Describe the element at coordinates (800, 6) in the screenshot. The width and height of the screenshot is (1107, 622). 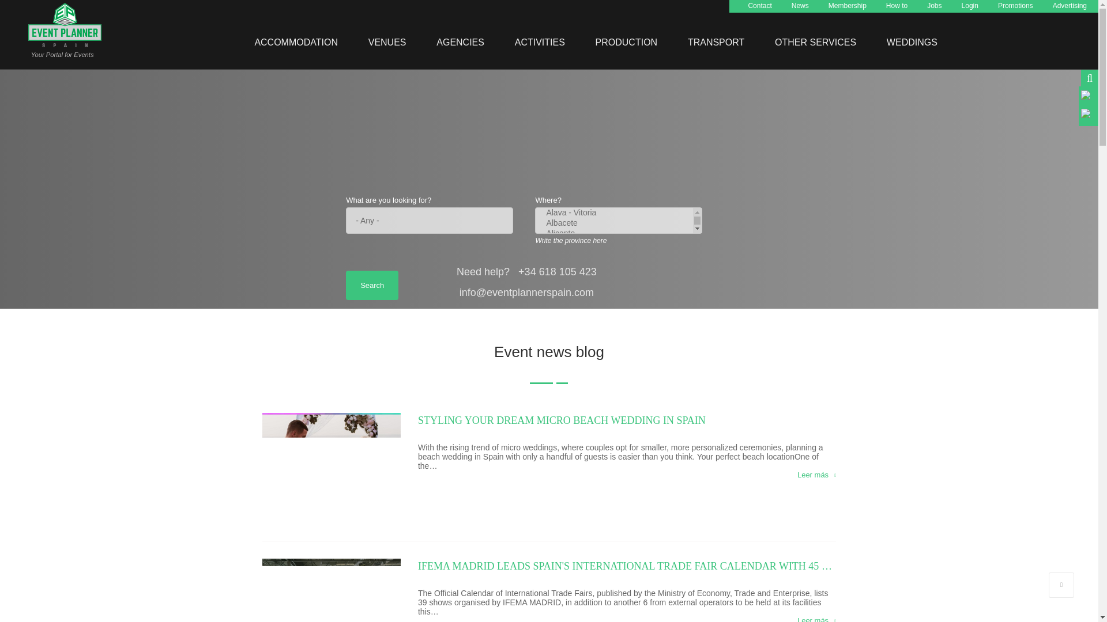
I see `News` at that location.